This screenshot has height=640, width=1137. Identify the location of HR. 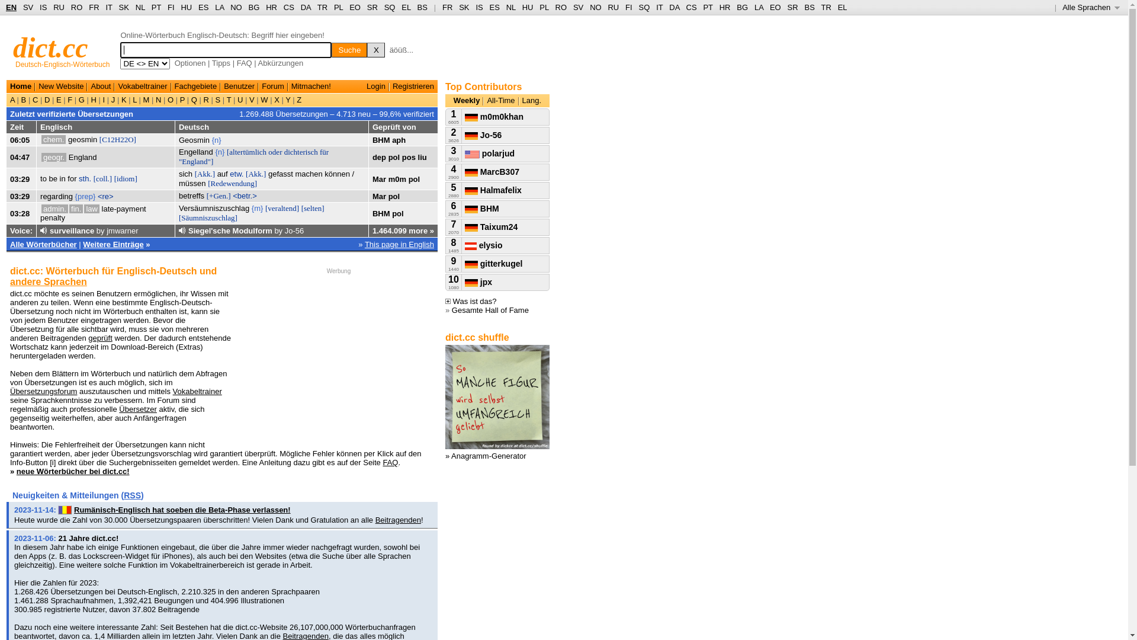
(271, 7).